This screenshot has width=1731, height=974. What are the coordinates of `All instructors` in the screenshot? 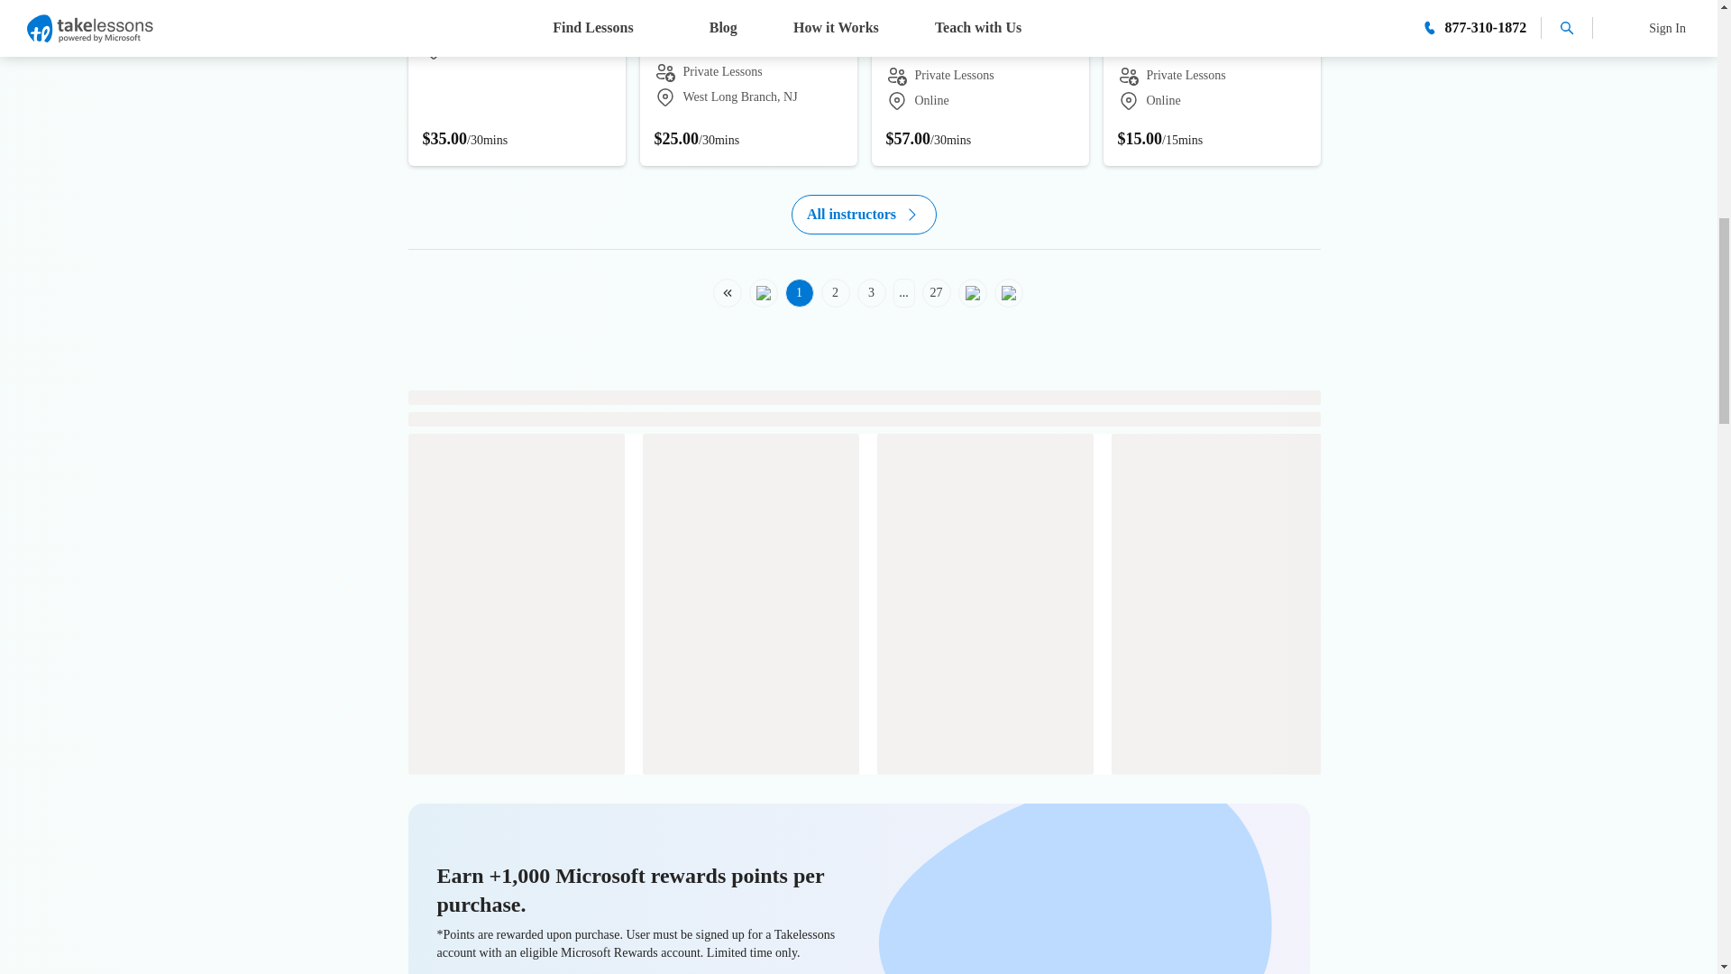 It's located at (864, 215).